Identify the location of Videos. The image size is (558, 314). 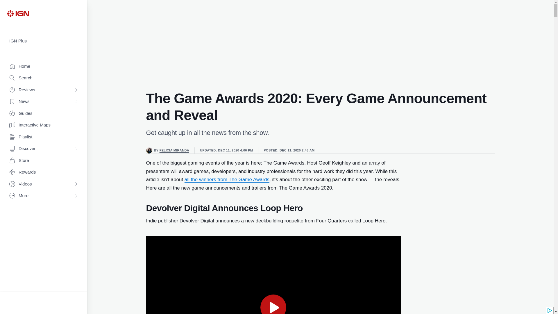
(44, 184).